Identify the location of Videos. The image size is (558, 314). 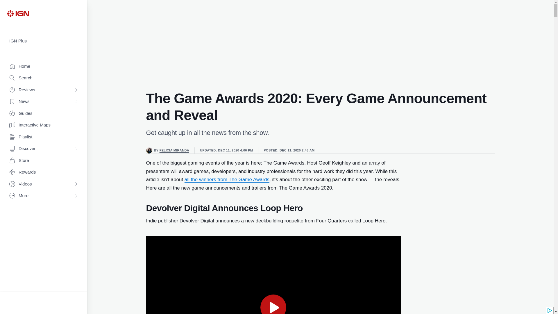
(44, 184).